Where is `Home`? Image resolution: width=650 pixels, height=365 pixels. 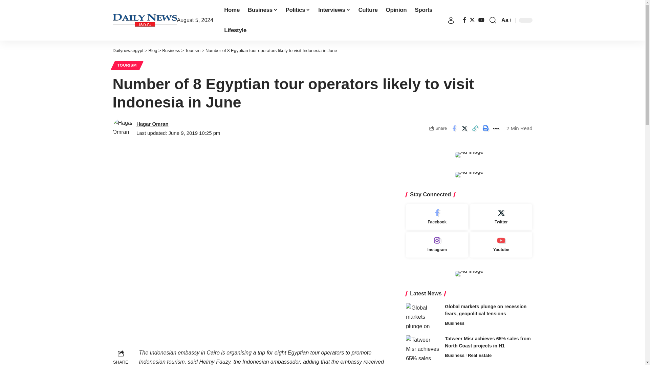 Home is located at coordinates (232, 10).